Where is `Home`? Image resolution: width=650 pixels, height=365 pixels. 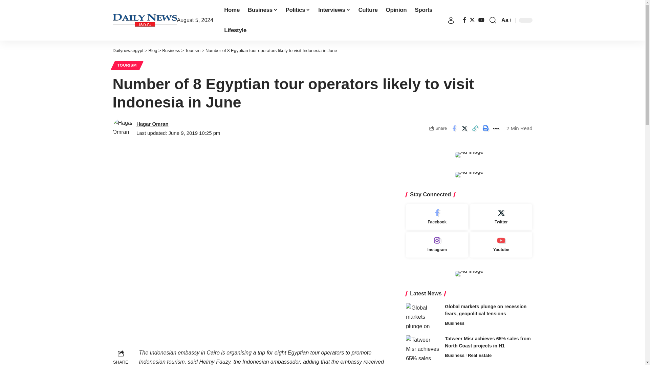 Home is located at coordinates (232, 10).